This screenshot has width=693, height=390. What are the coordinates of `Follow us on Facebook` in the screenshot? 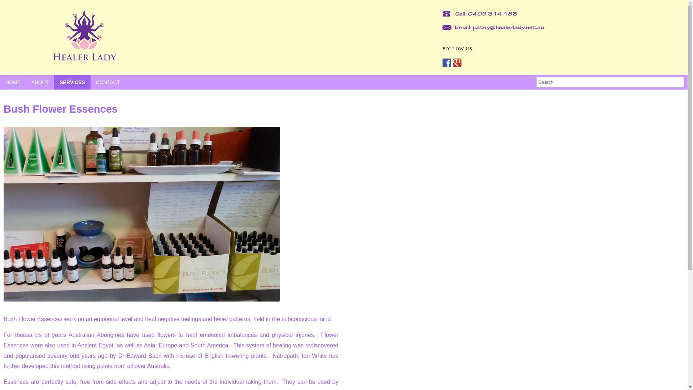 It's located at (447, 63).